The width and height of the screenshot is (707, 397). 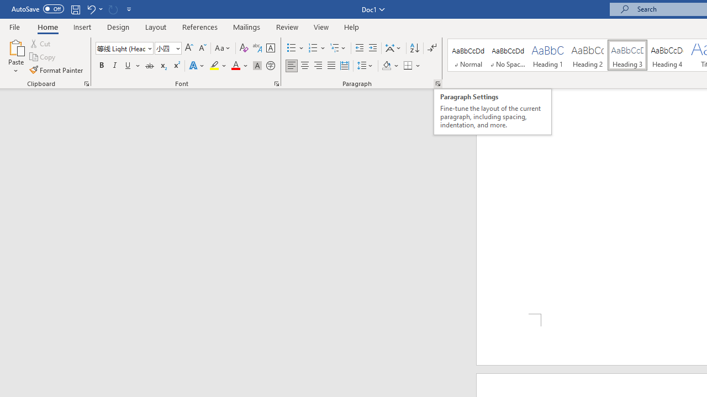 What do you see at coordinates (359, 49) in the screenshot?
I see `Decrease Indent` at bounding box center [359, 49].